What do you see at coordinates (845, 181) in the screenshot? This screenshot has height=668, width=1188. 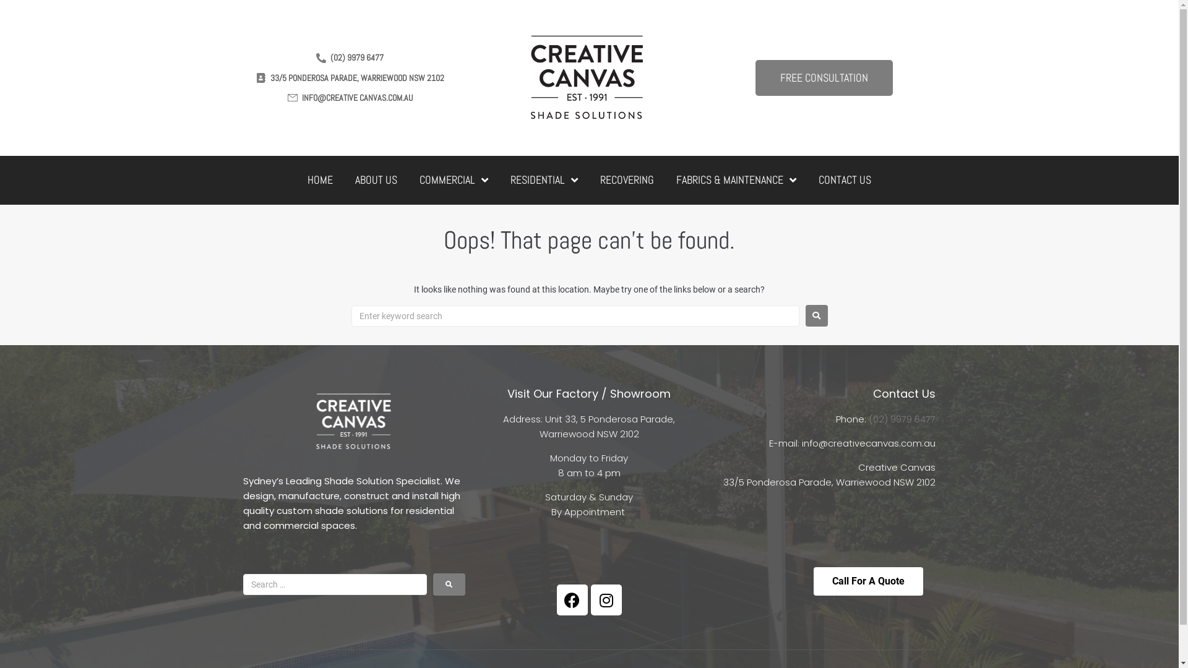 I see `CONTACT US` at bounding box center [845, 181].